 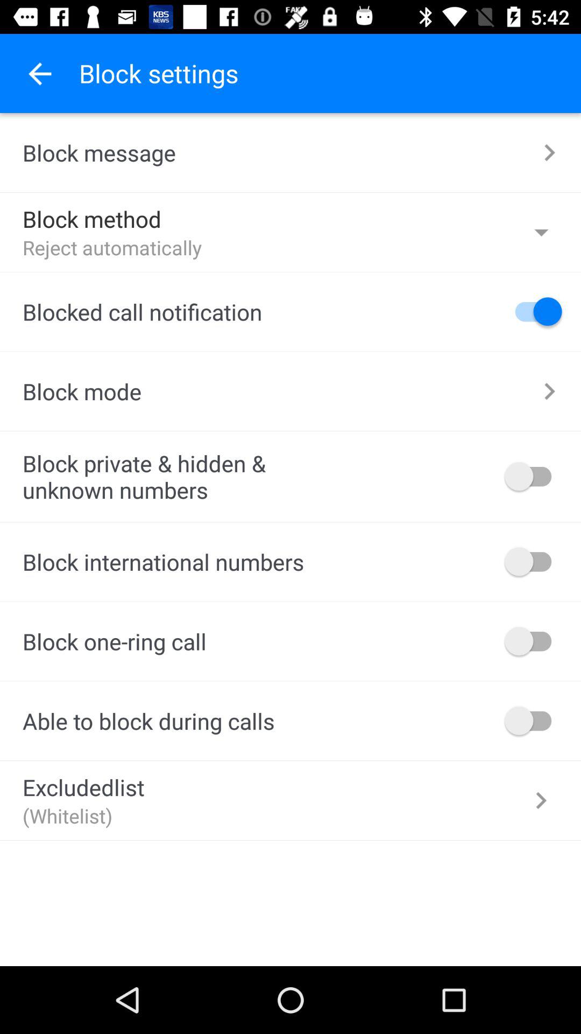 I want to click on toggle blocked call notification, so click(x=533, y=311).